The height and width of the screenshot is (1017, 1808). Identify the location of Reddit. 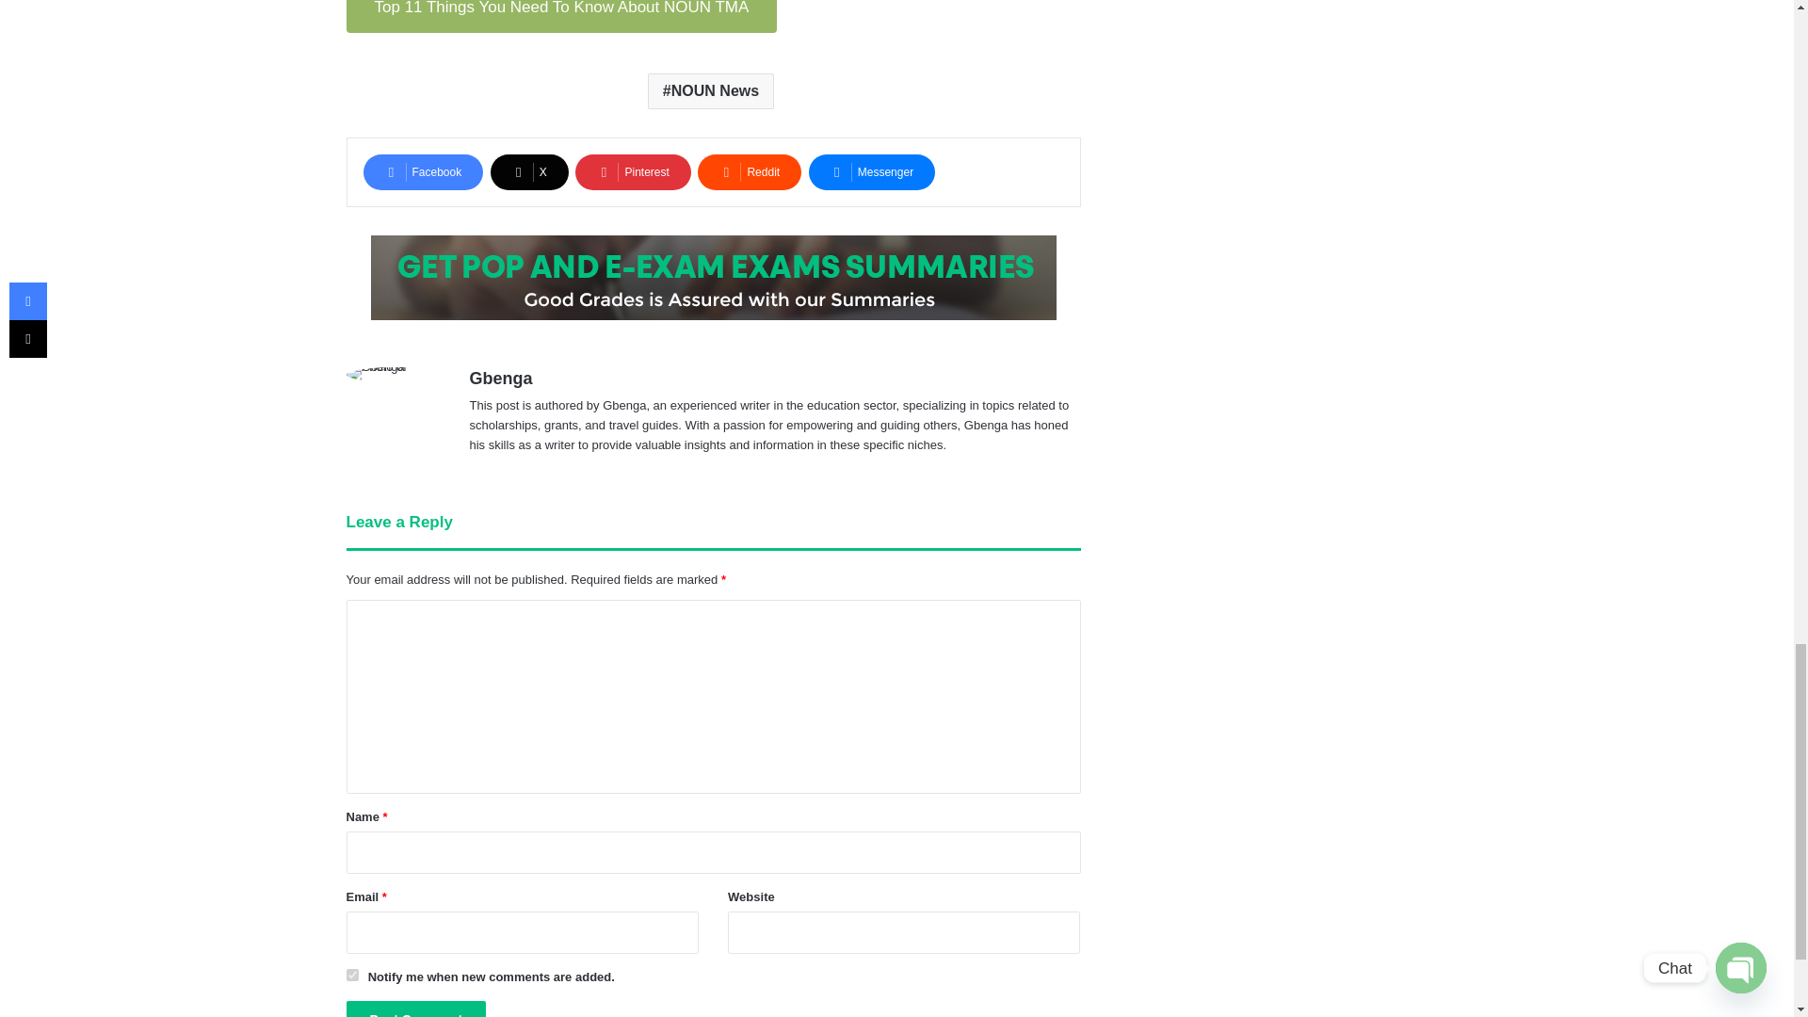
(750, 171).